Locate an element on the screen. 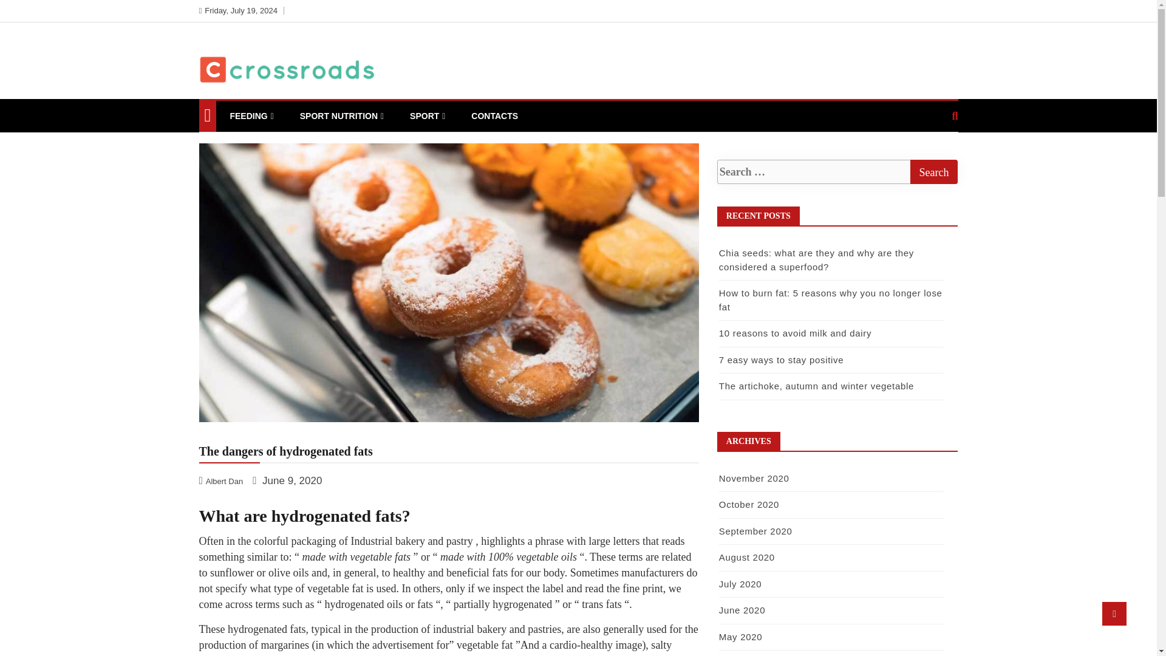 The height and width of the screenshot is (656, 1166). 10 reasons to avoid milk and dairy is located at coordinates (795, 333).